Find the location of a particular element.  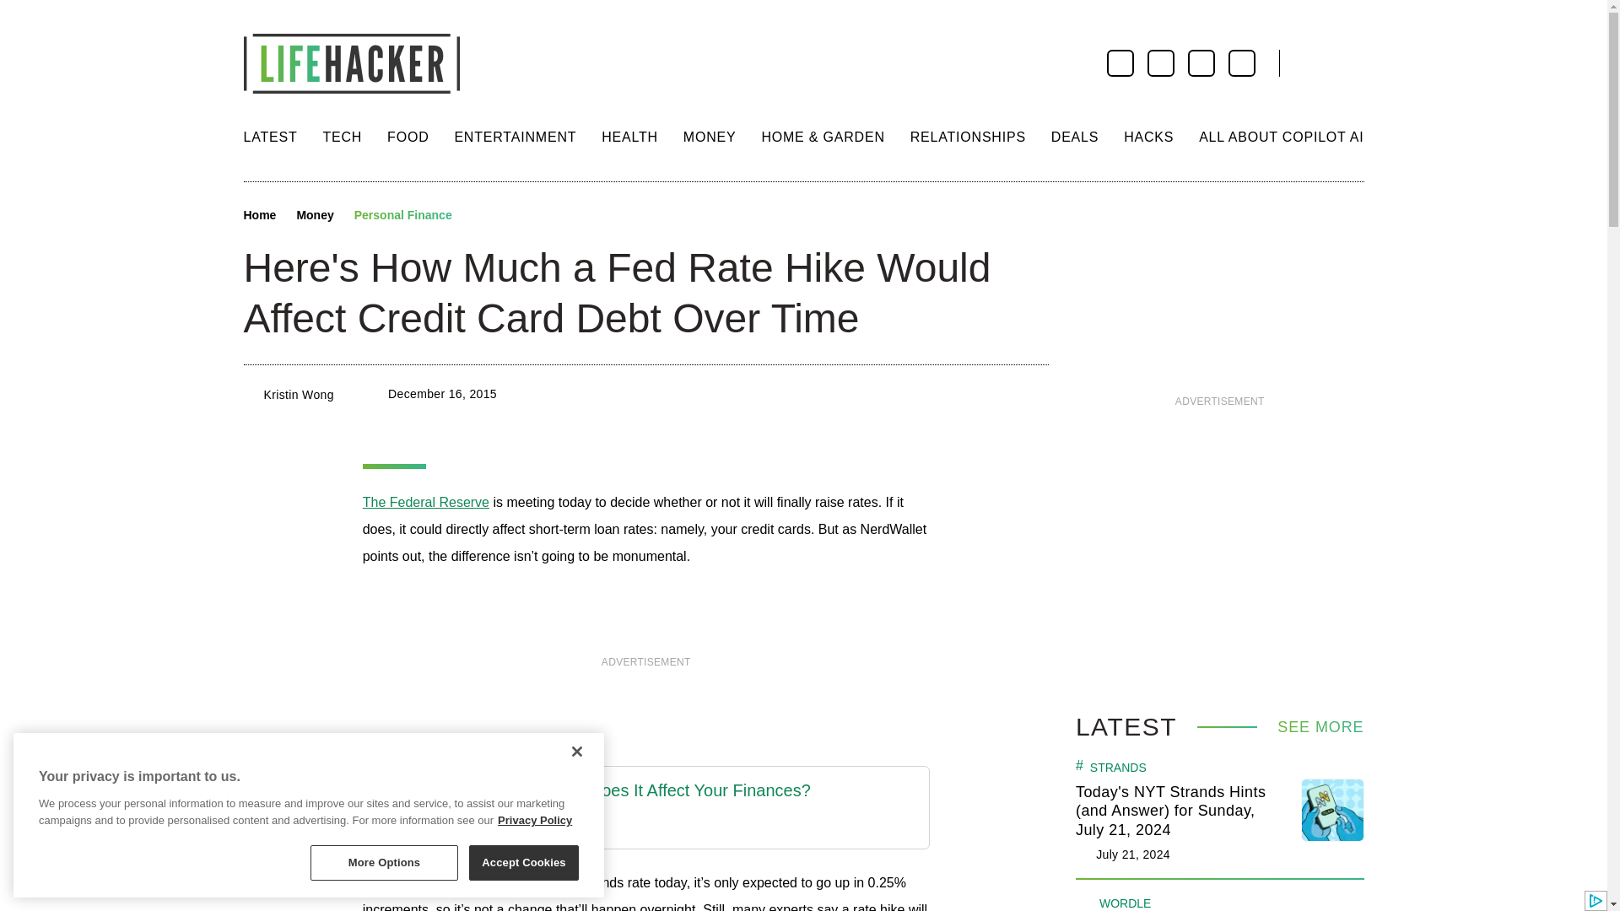

HACKS is located at coordinates (1148, 137).